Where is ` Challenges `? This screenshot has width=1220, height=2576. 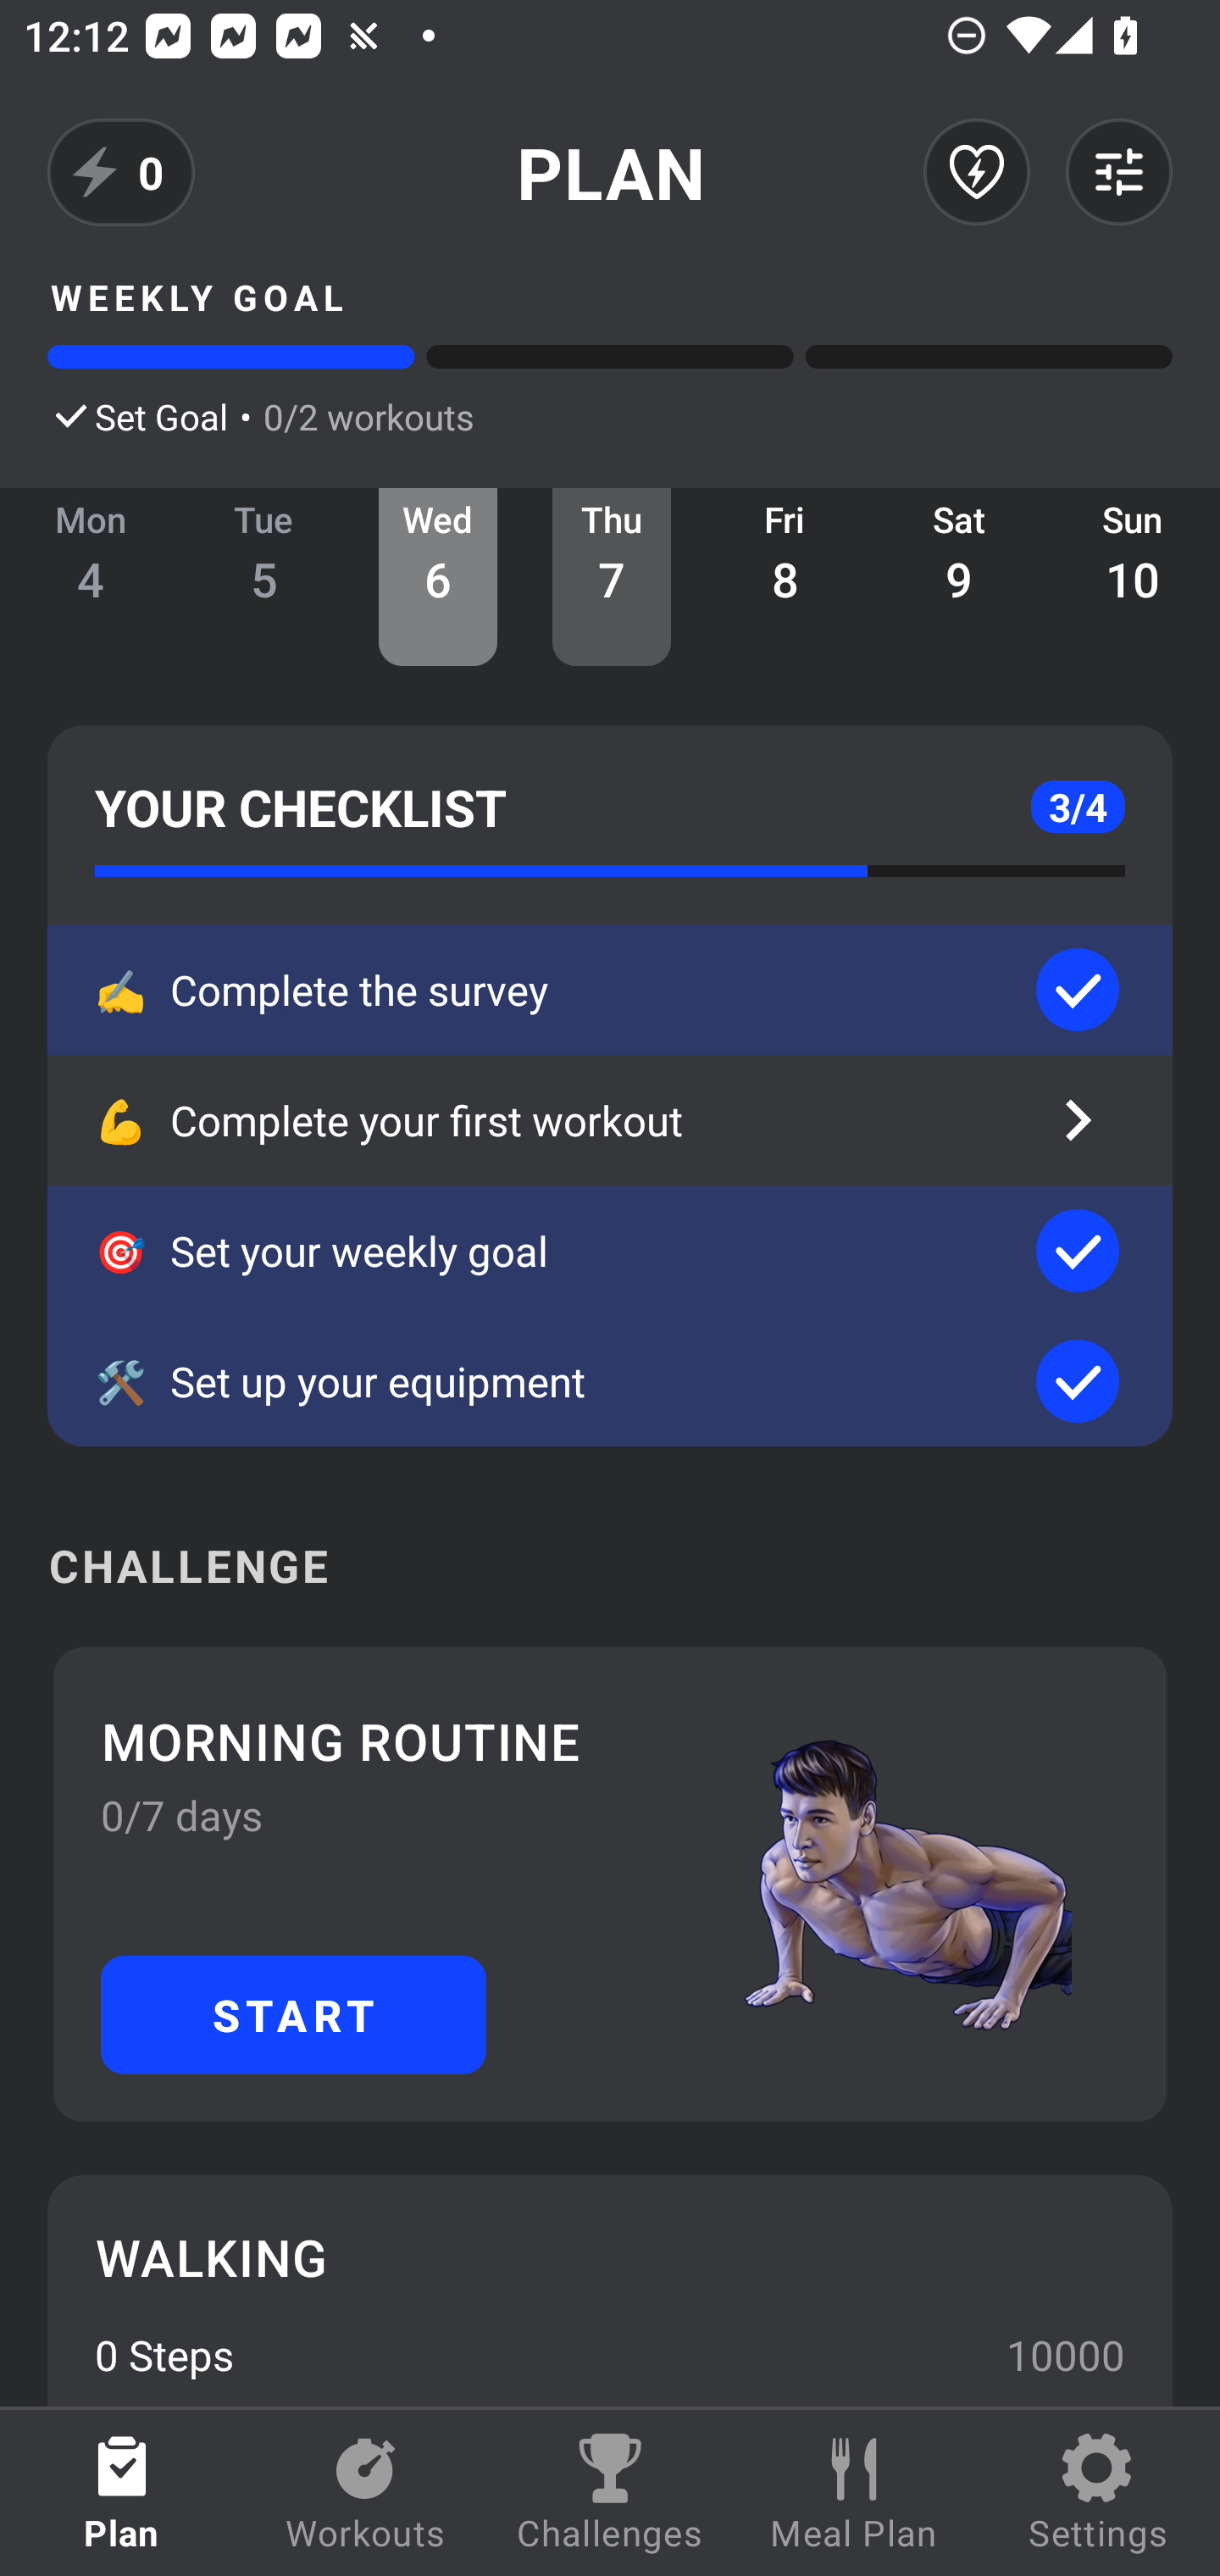  Challenges  is located at coordinates (610, 2493).